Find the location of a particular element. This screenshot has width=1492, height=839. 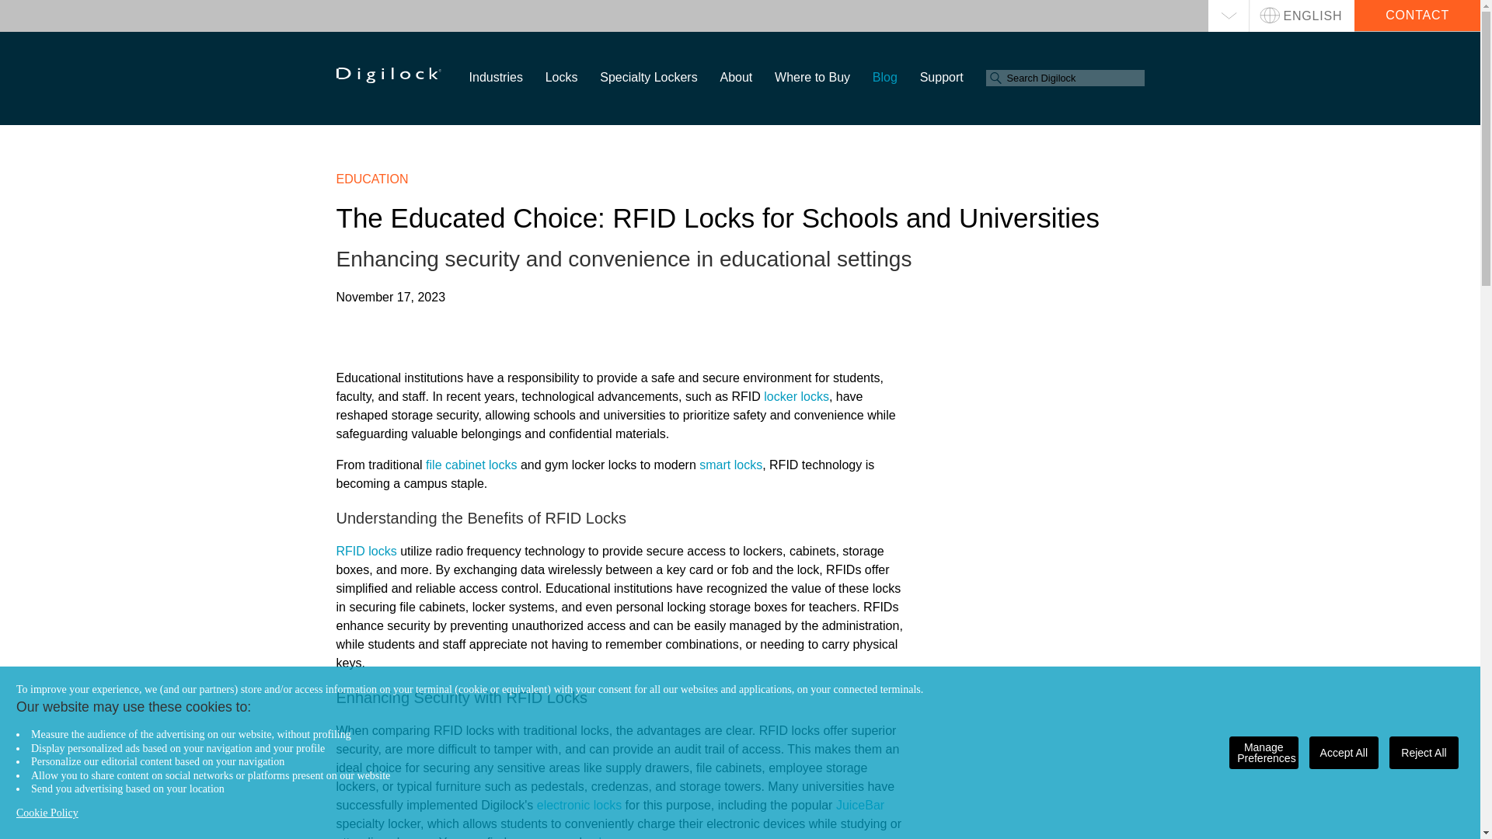

Blog is located at coordinates (885, 77).